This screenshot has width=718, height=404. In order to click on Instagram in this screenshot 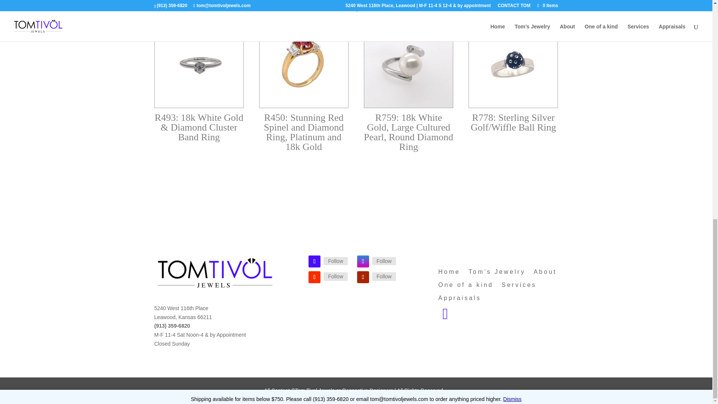, I will do `click(384, 261)`.